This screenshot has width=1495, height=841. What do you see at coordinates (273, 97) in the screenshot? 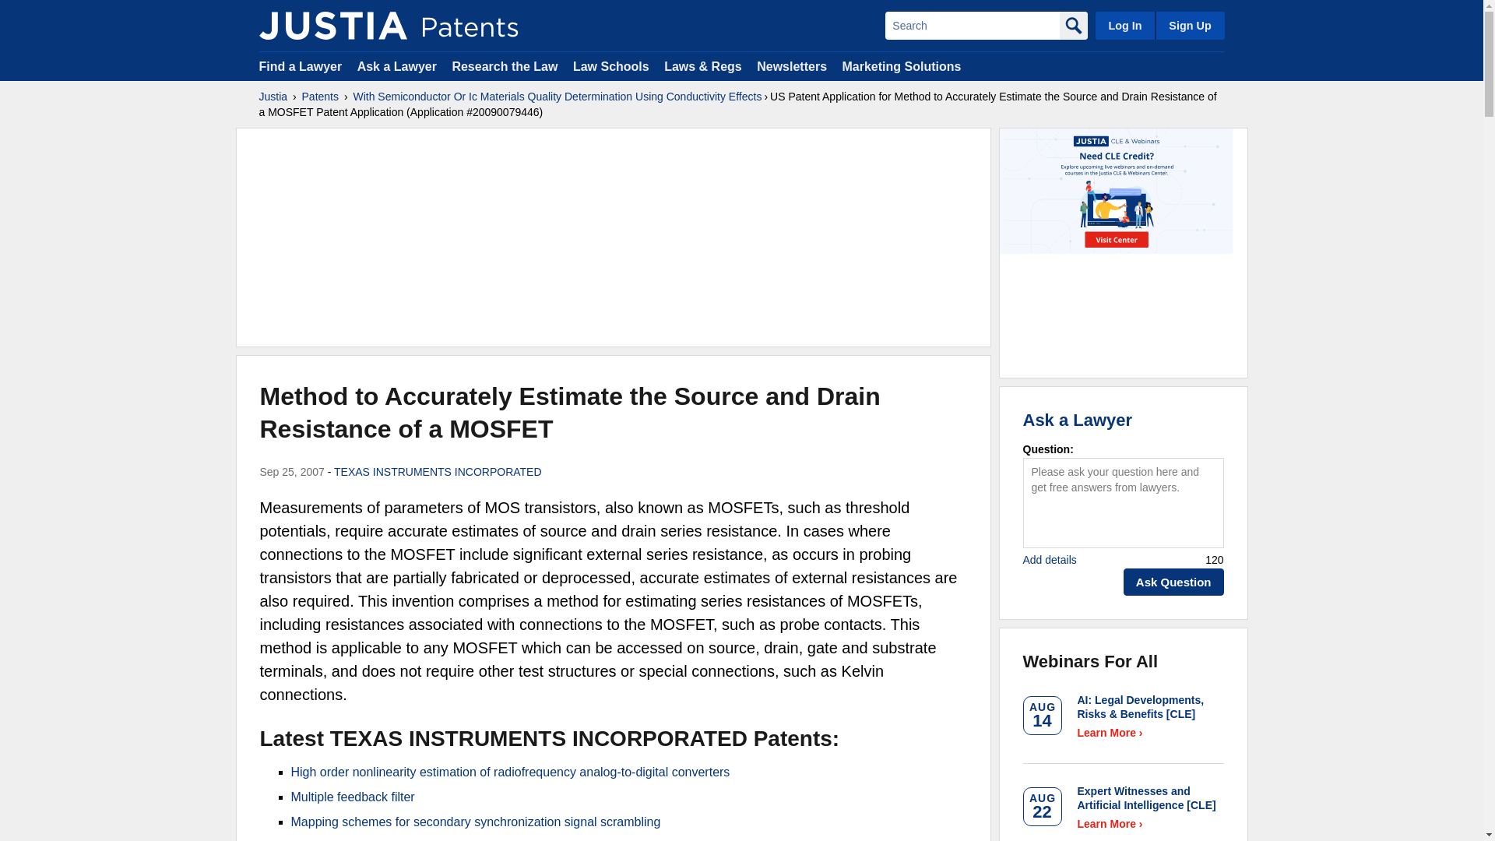
I see `Justia` at bounding box center [273, 97].